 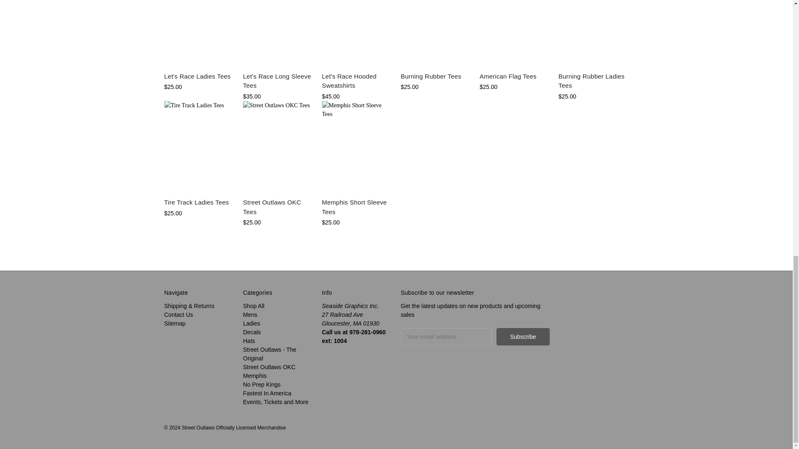 What do you see at coordinates (523, 337) in the screenshot?
I see `Subscribe` at bounding box center [523, 337].